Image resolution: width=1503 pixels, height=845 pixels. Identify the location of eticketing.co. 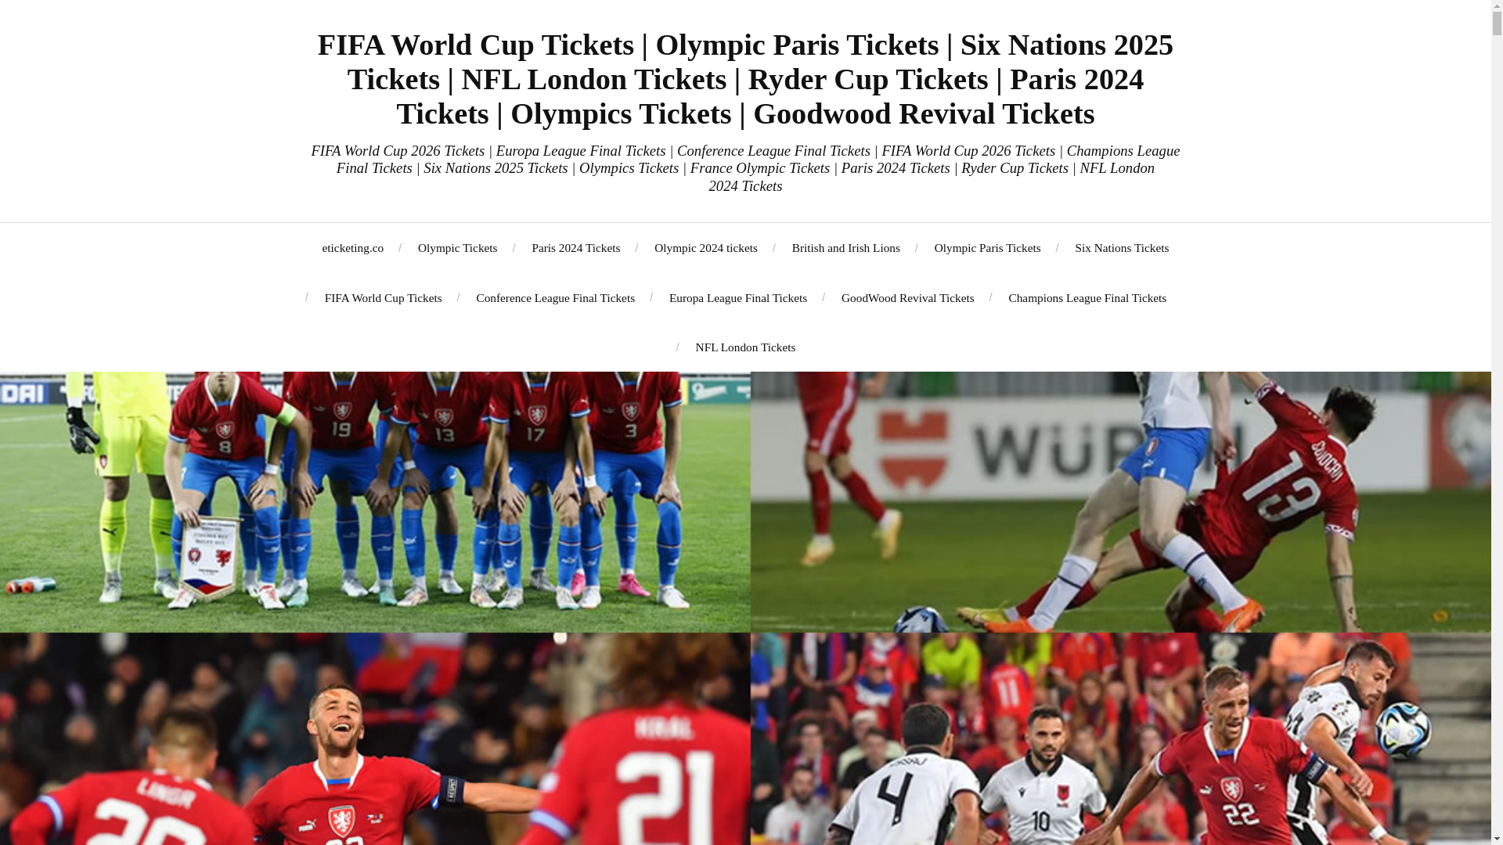
(354, 247).